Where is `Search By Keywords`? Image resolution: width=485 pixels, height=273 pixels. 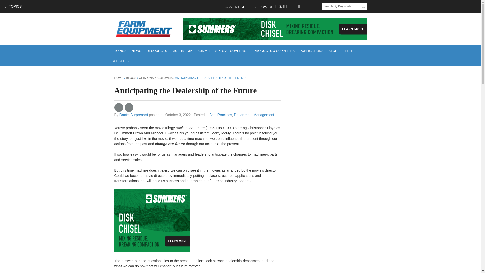 Search By Keywords is located at coordinates (342, 6).